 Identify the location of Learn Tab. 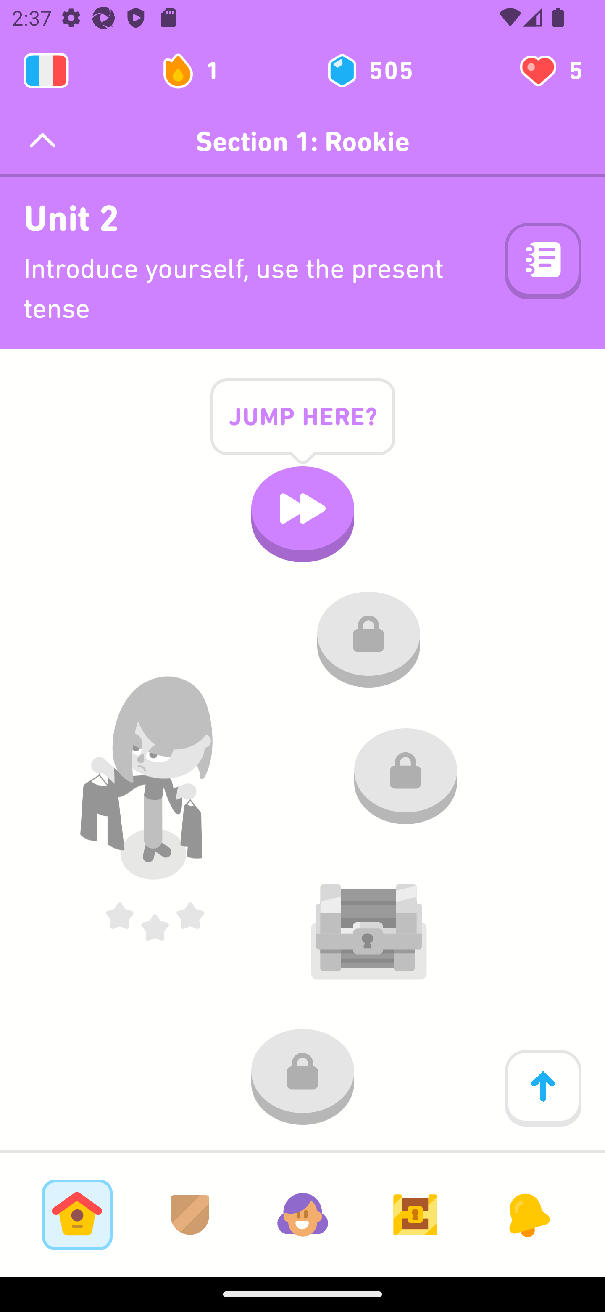
(77, 1214).